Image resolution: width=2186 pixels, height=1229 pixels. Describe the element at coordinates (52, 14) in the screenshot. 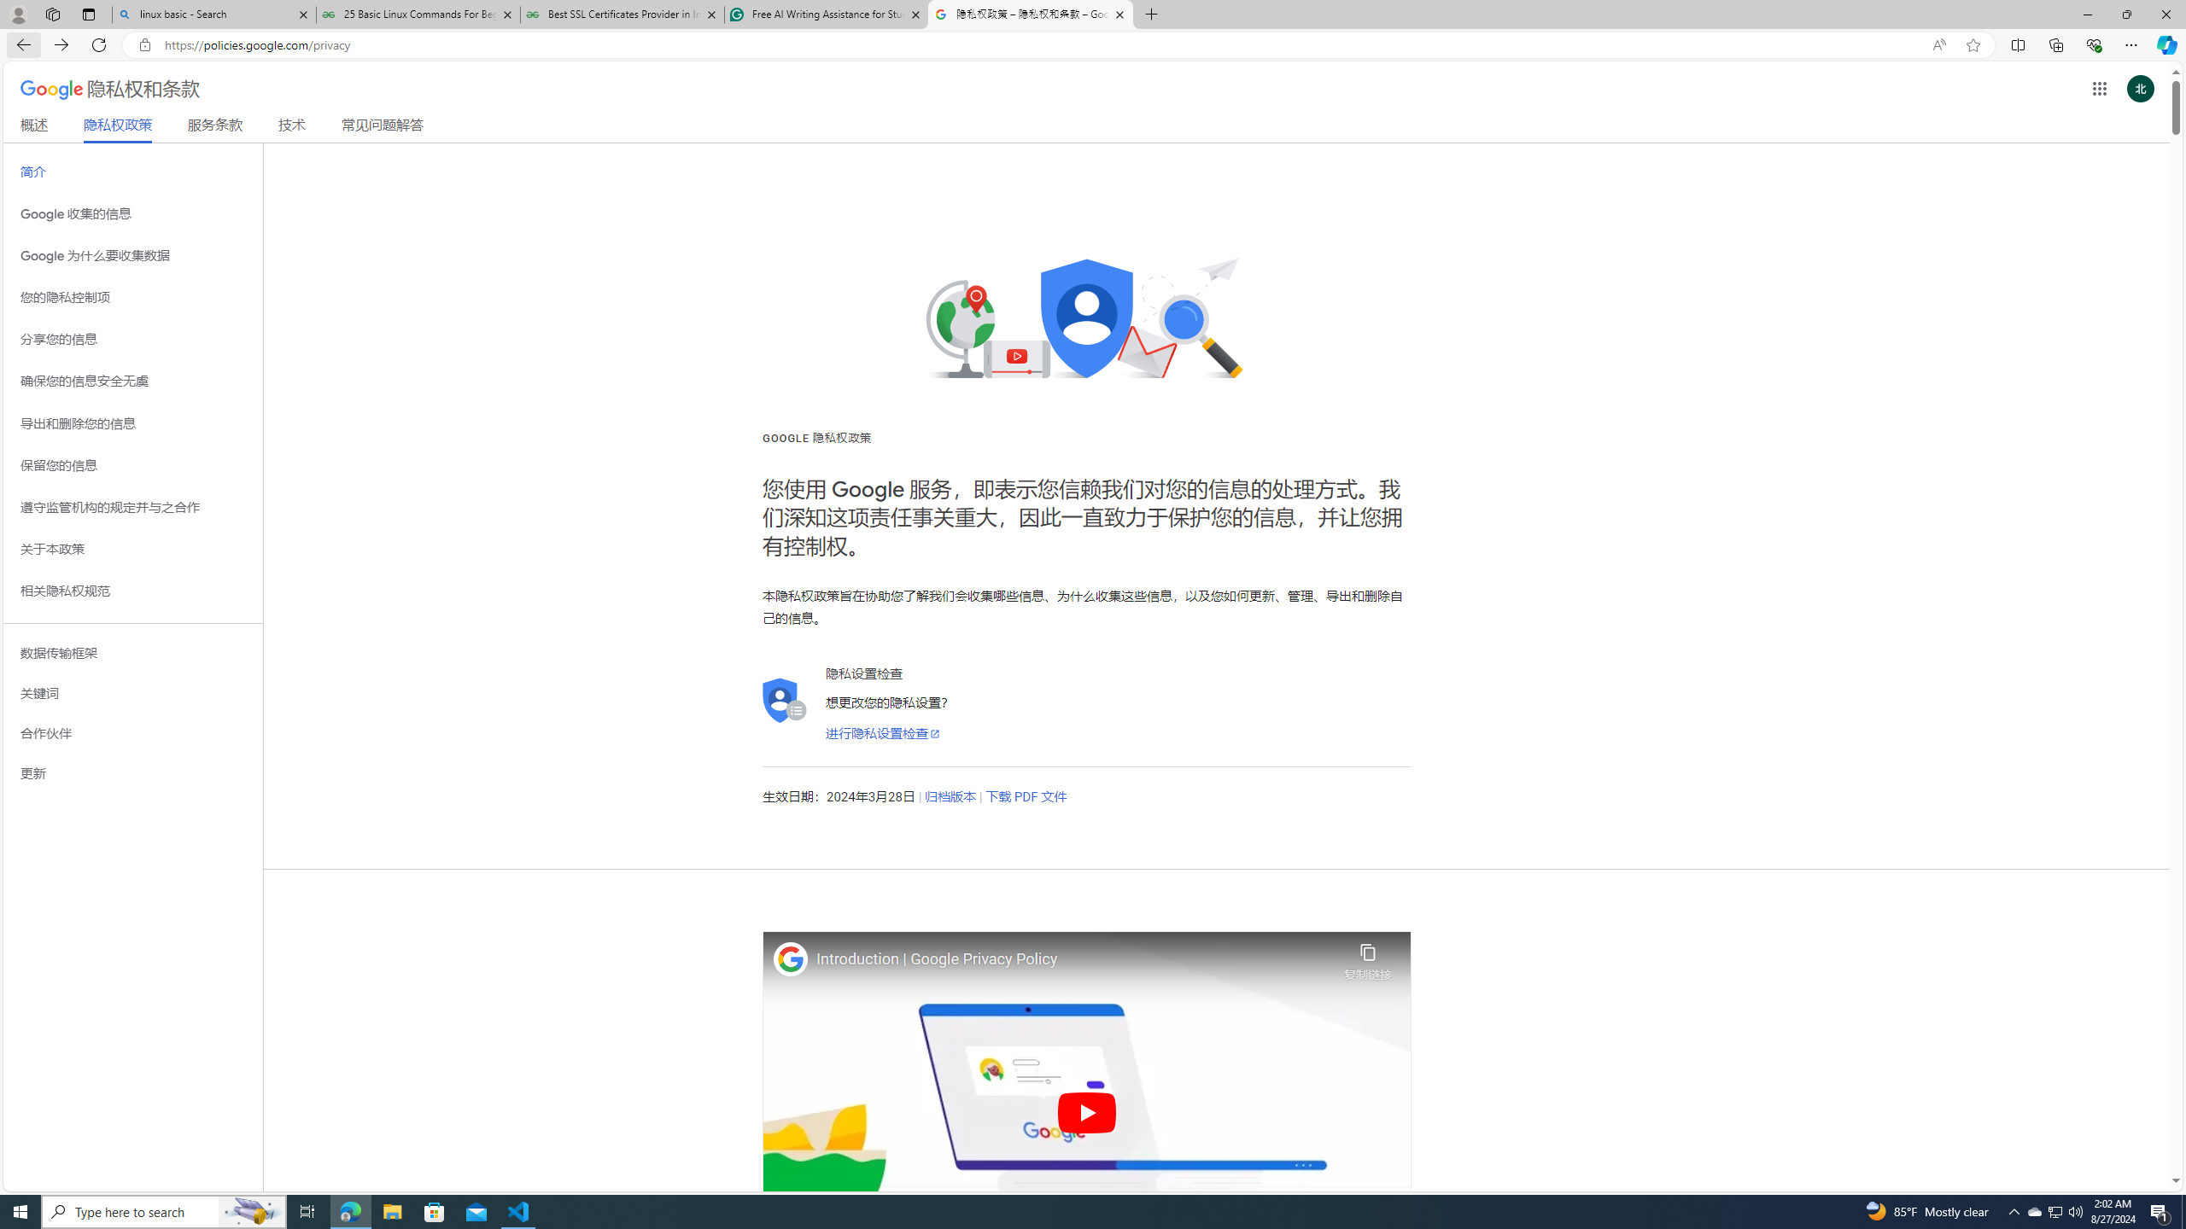

I see `Workspaces` at that location.